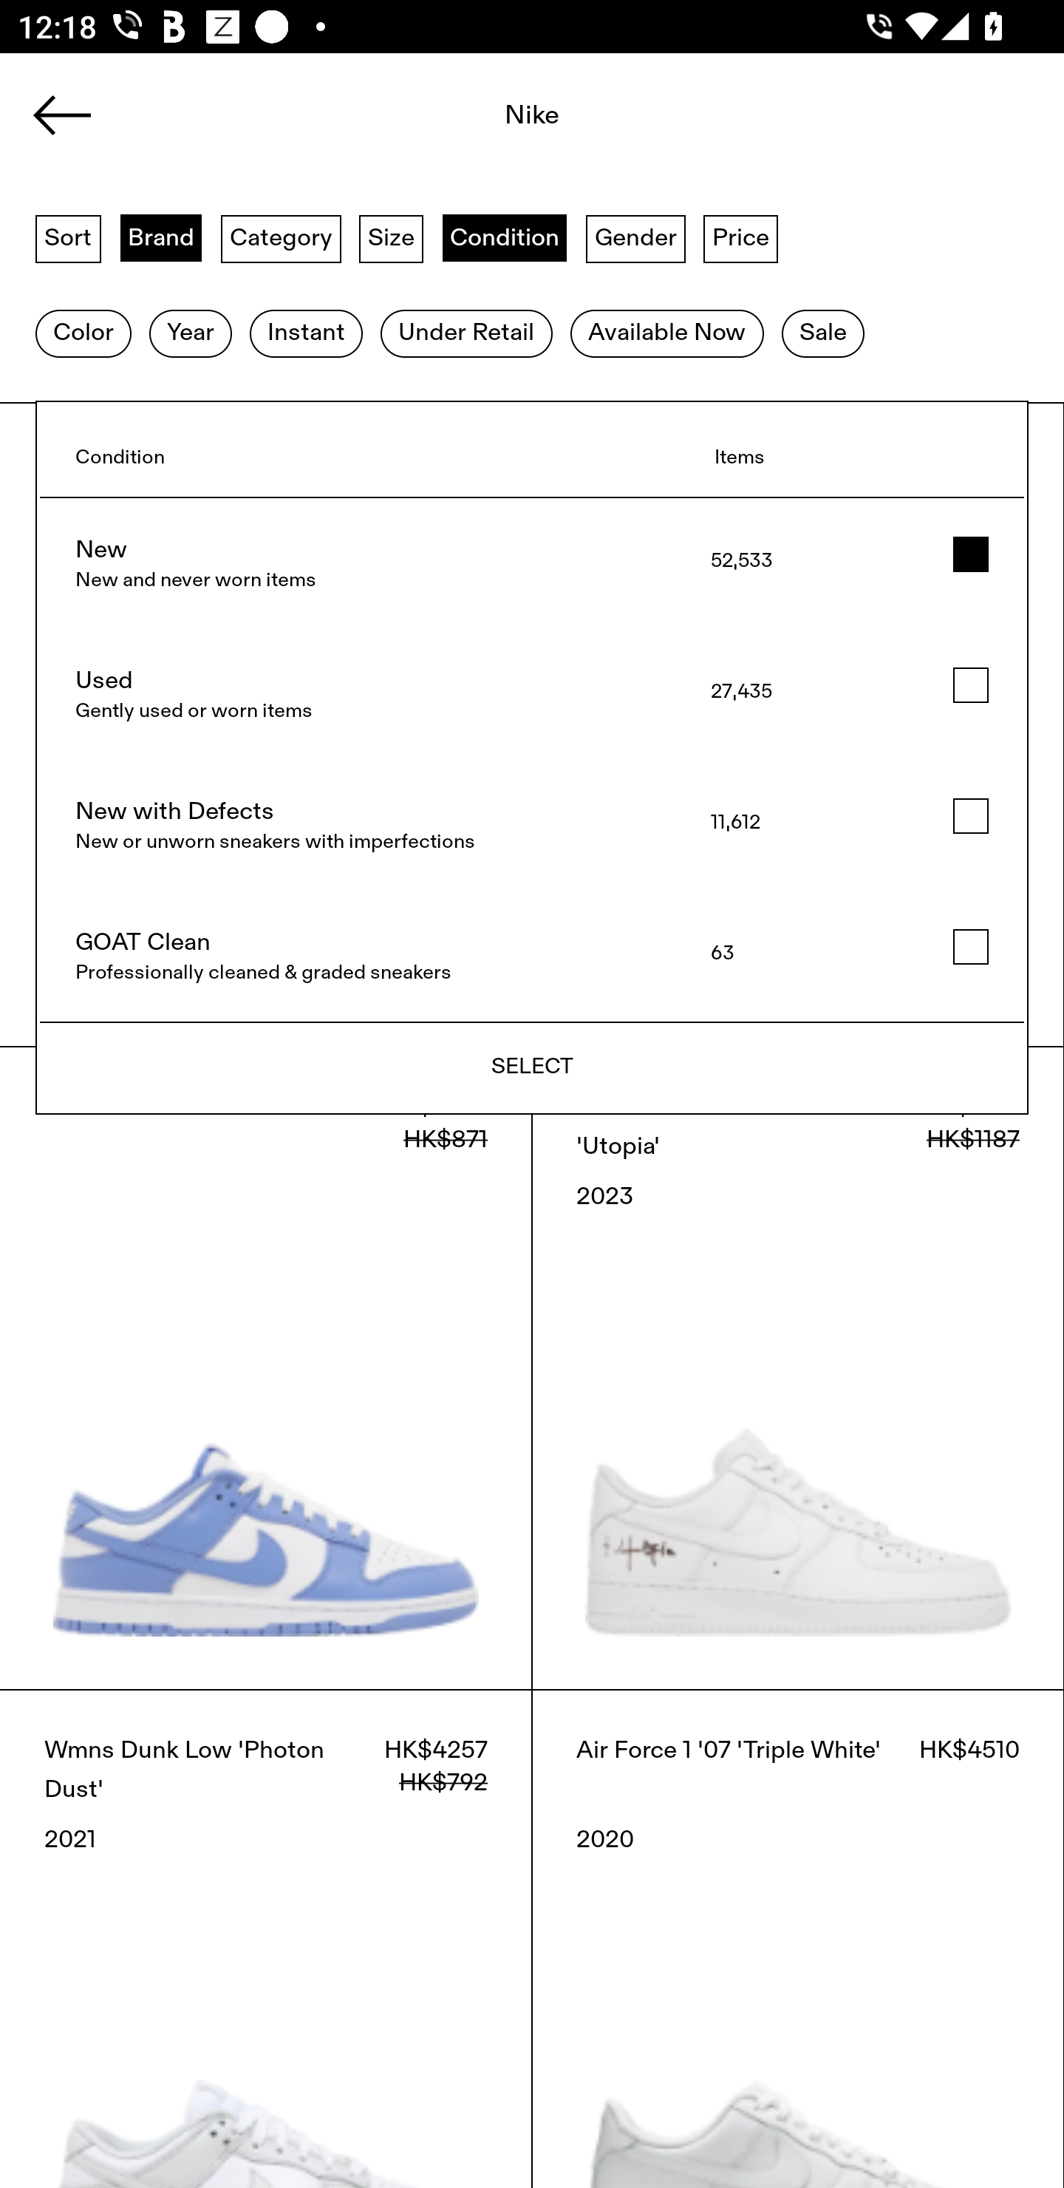 The width and height of the screenshot is (1064, 2188). What do you see at coordinates (531, 1069) in the screenshot?
I see `Newly Released` at bounding box center [531, 1069].